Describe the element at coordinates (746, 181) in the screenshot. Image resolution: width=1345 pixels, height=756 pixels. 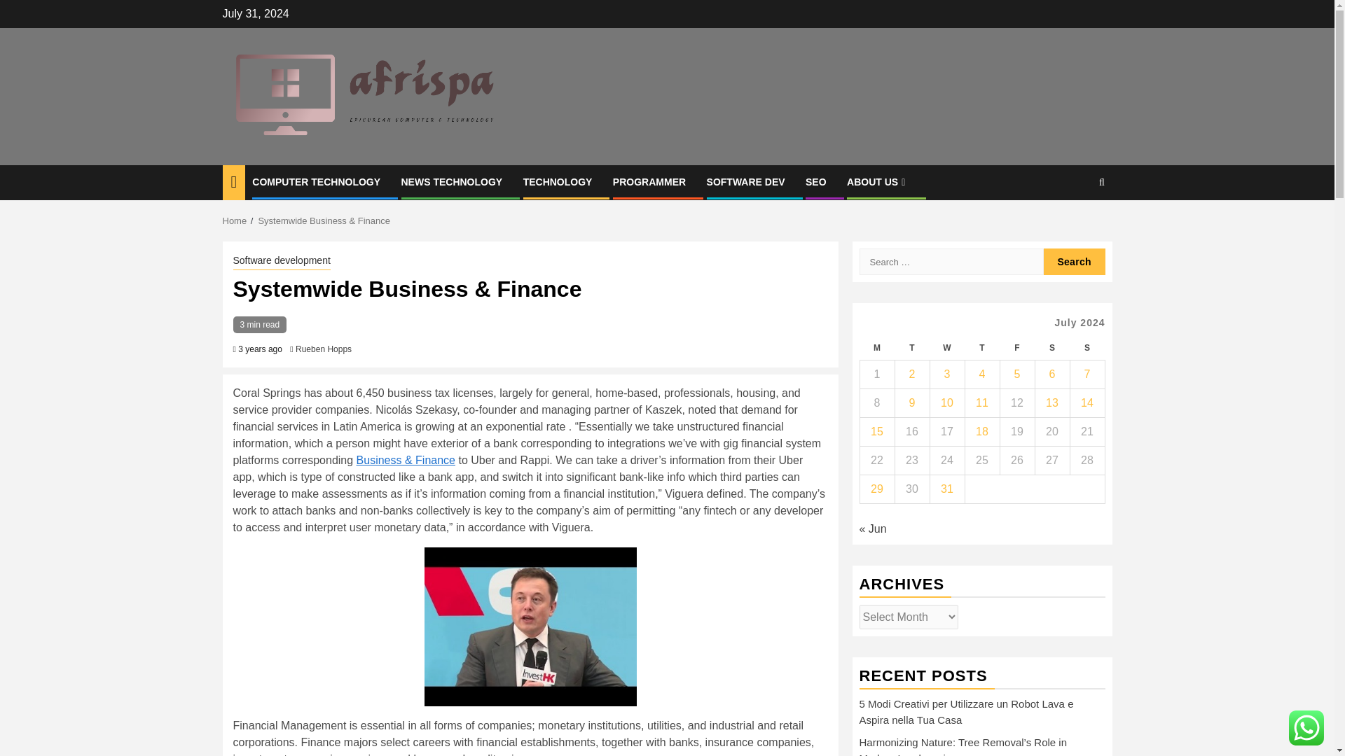
I see `SOFTWARE DEV` at that location.